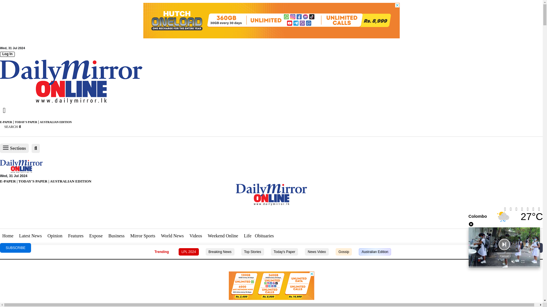  What do you see at coordinates (271, 304) in the screenshot?
I see `3rd party ad content` at bounding box center [271, 304].